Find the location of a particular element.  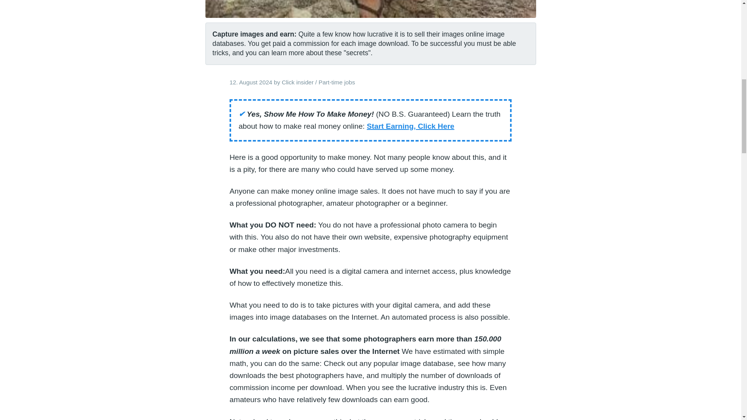

Part-time jobs is located at coordinates (337, 82).